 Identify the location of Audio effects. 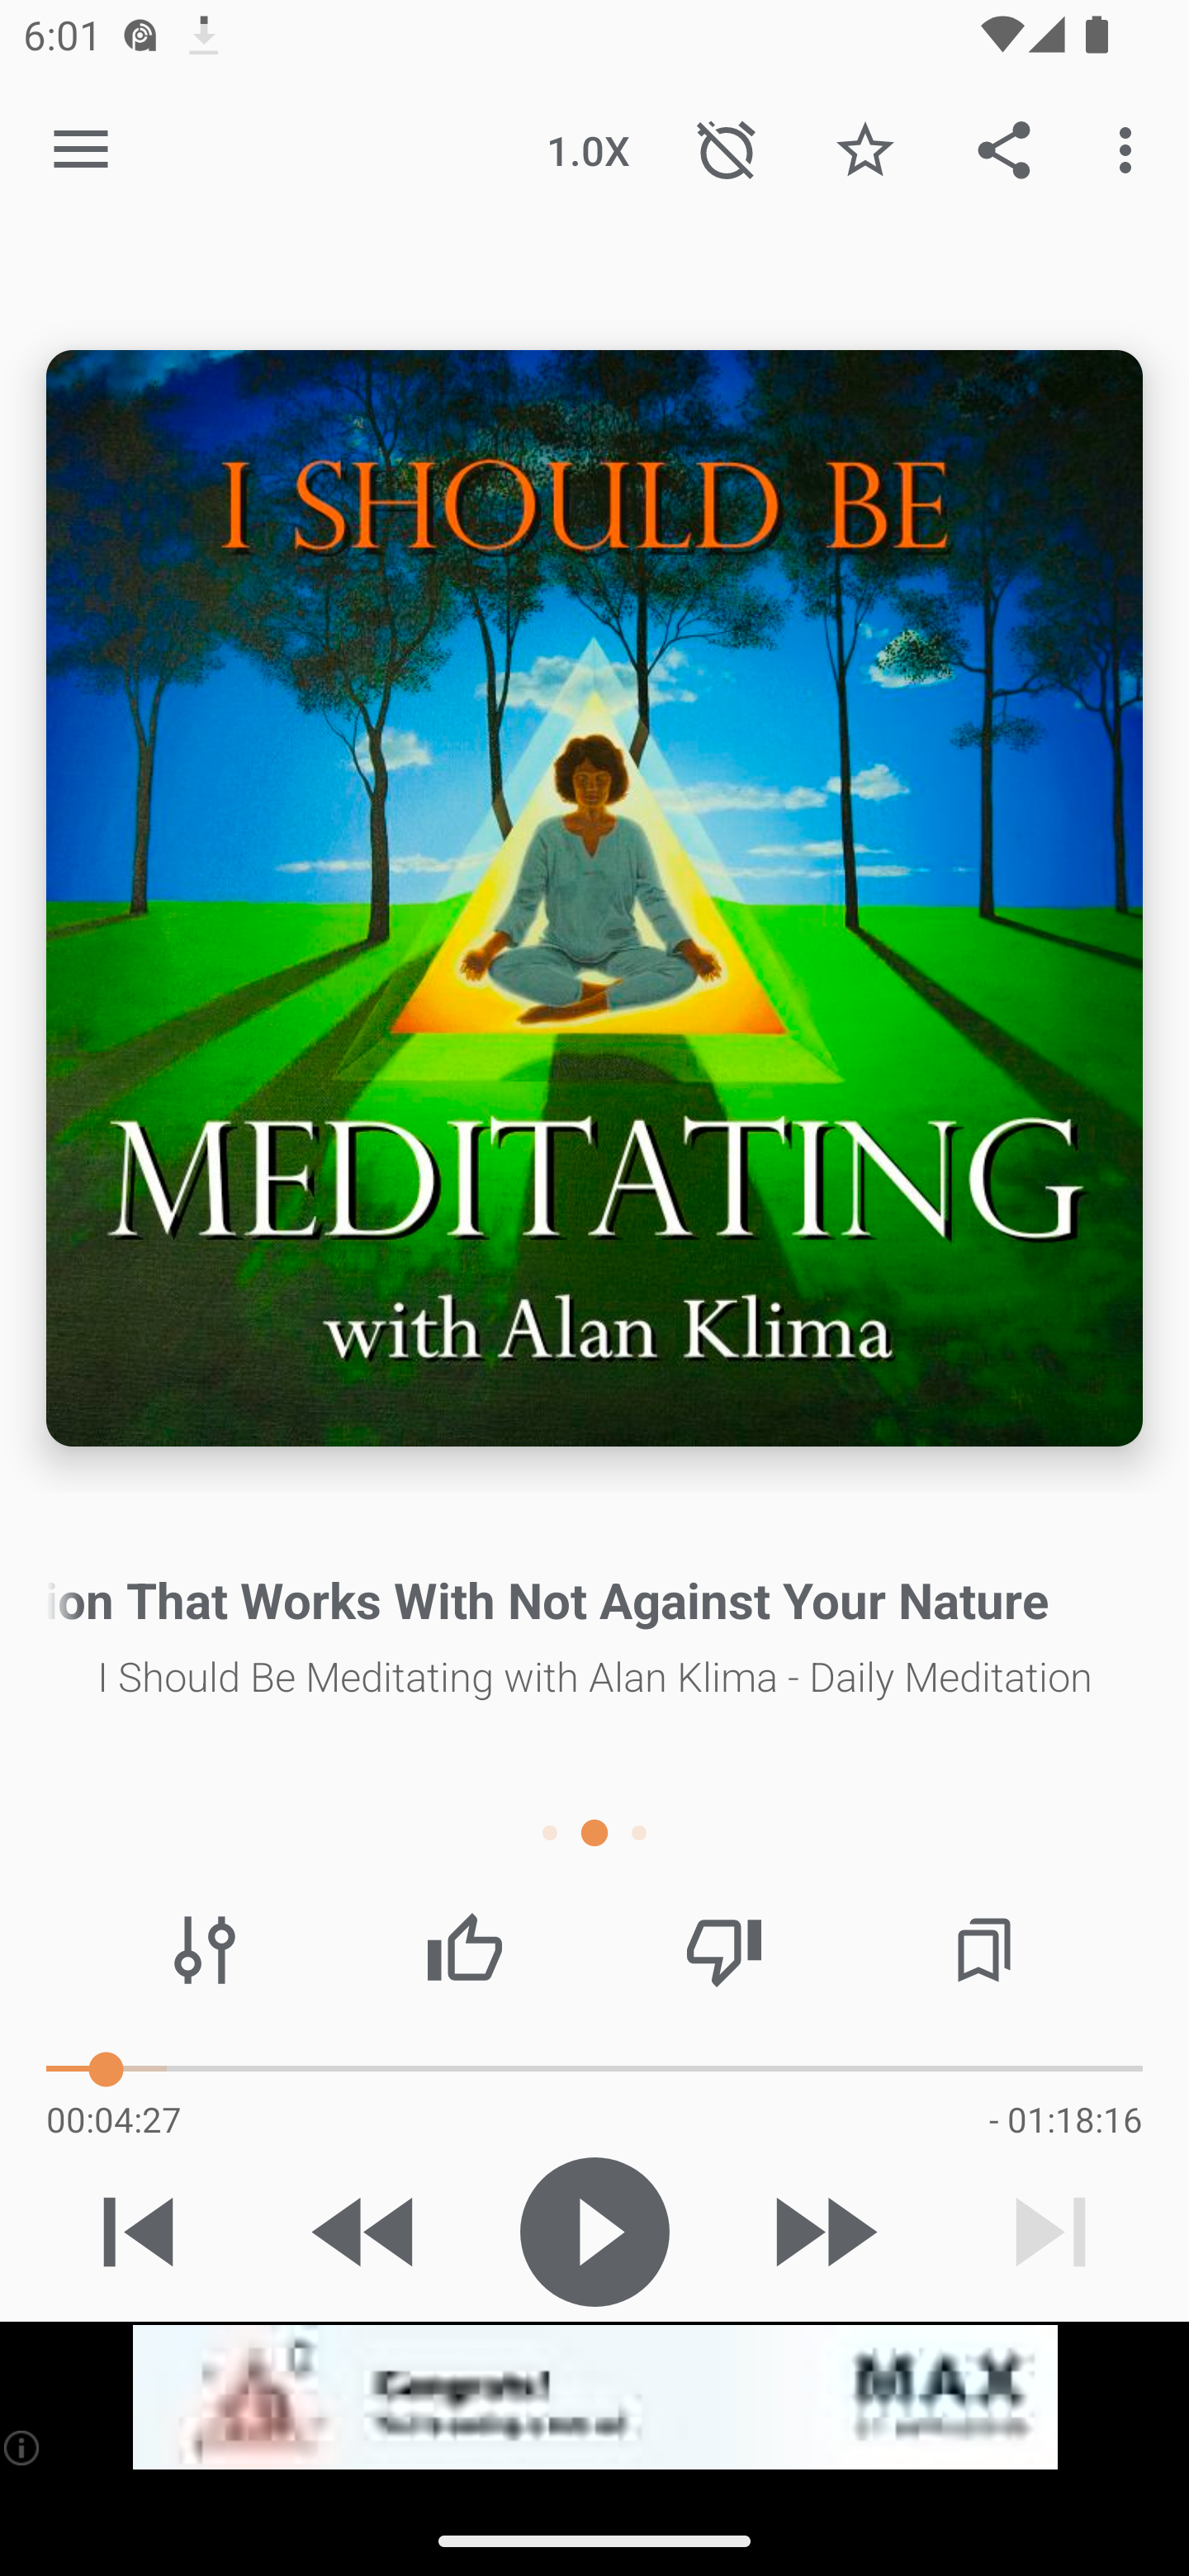
(205, 1950).